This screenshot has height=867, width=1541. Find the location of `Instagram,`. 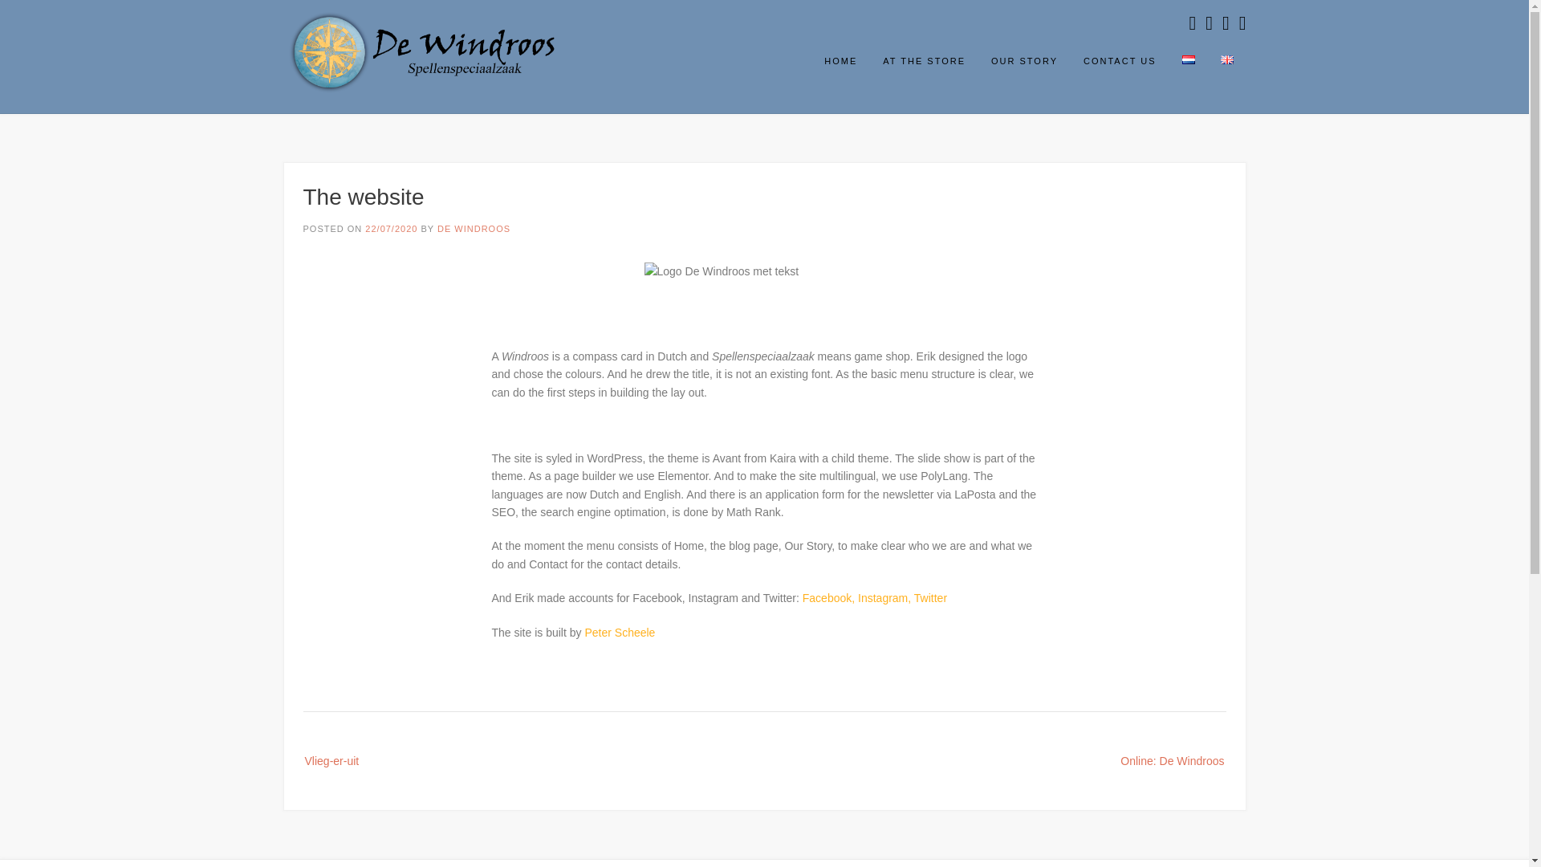

Instagram, is located at coordinates (884, 597).